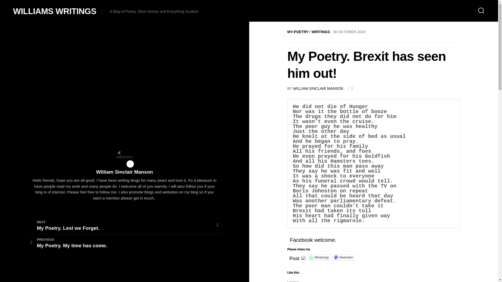 The height and width of the screenshot is (282, 502). What do you see at coordinates (319, 257) in the screenshot?
I see `WhatsApp` at bounding box center [319, 257].